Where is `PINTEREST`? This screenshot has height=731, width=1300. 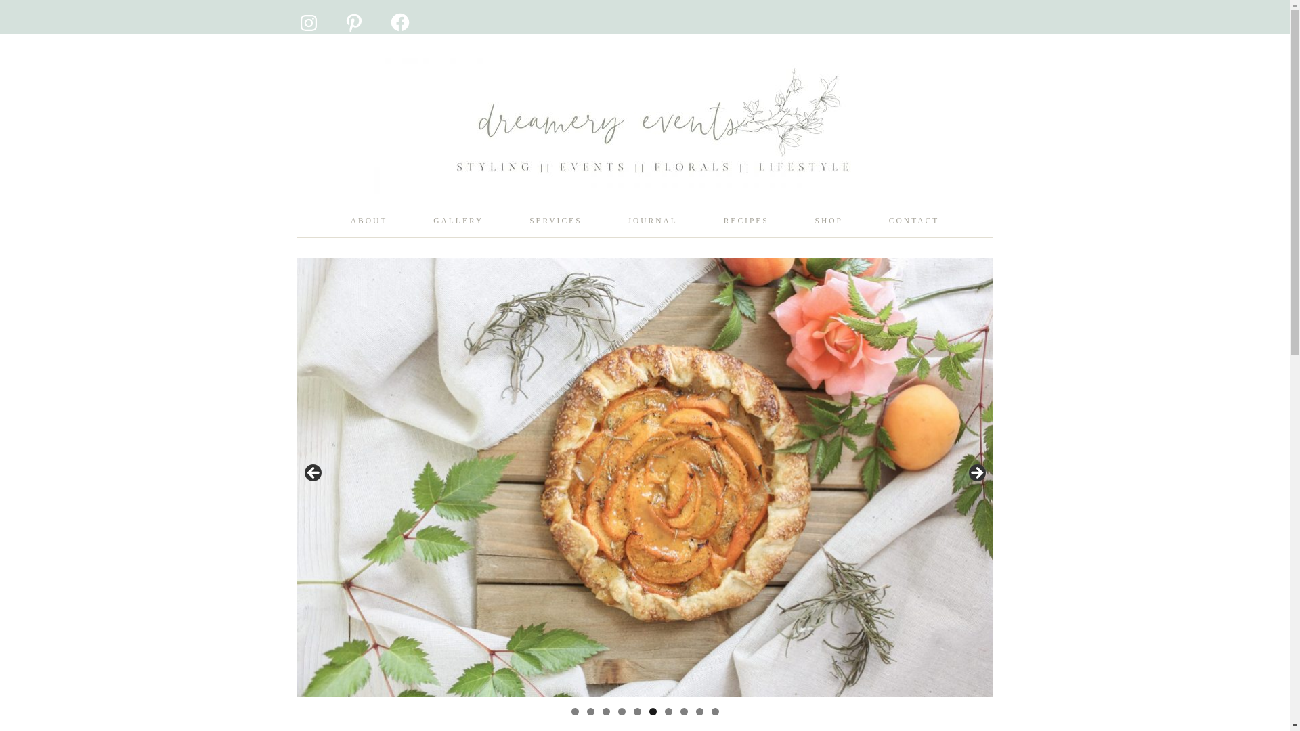
PINTEREST is located at coordinates (343, 12).